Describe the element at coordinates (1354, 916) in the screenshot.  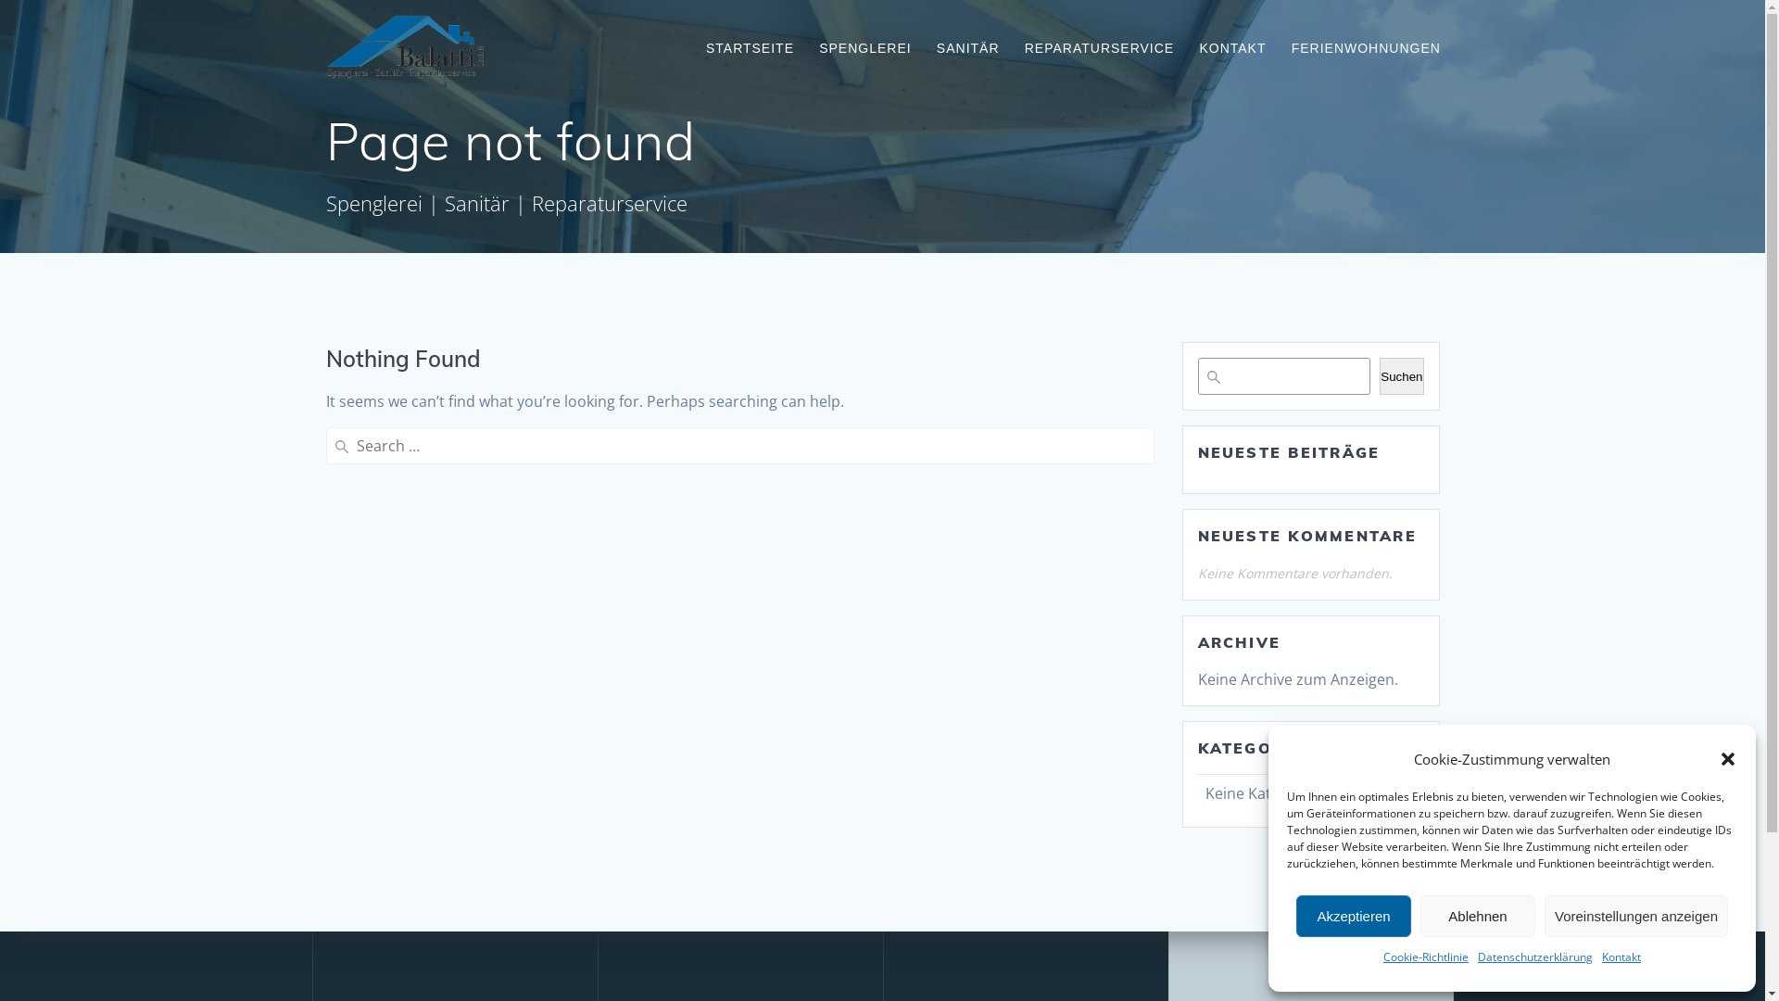
I see `Akzeptieren` at that location.